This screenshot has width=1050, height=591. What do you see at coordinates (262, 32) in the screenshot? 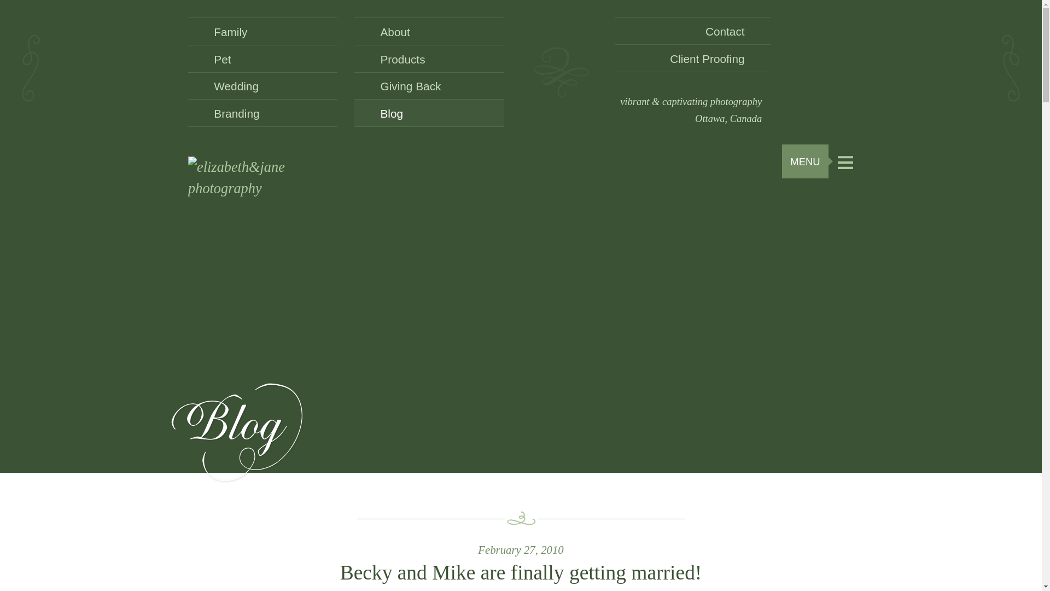
I see `Family` at bounding box center [262, 32].